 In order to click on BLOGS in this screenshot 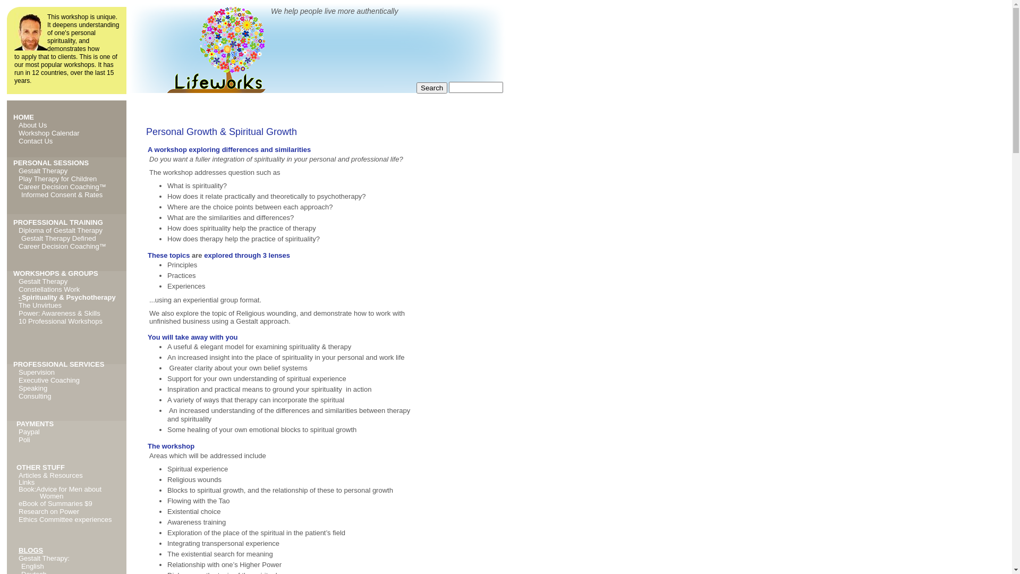, I will do `click(31, 551)`.